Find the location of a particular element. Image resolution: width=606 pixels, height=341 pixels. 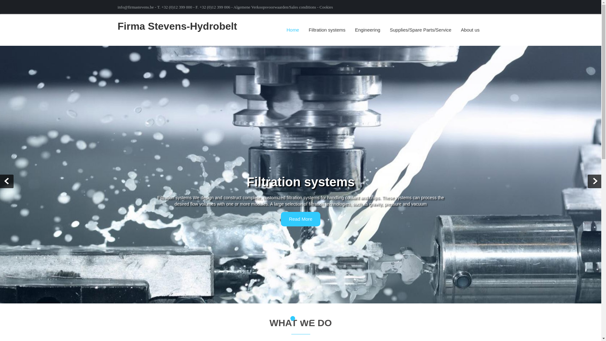

Read More is located at coordinates (300, 218).